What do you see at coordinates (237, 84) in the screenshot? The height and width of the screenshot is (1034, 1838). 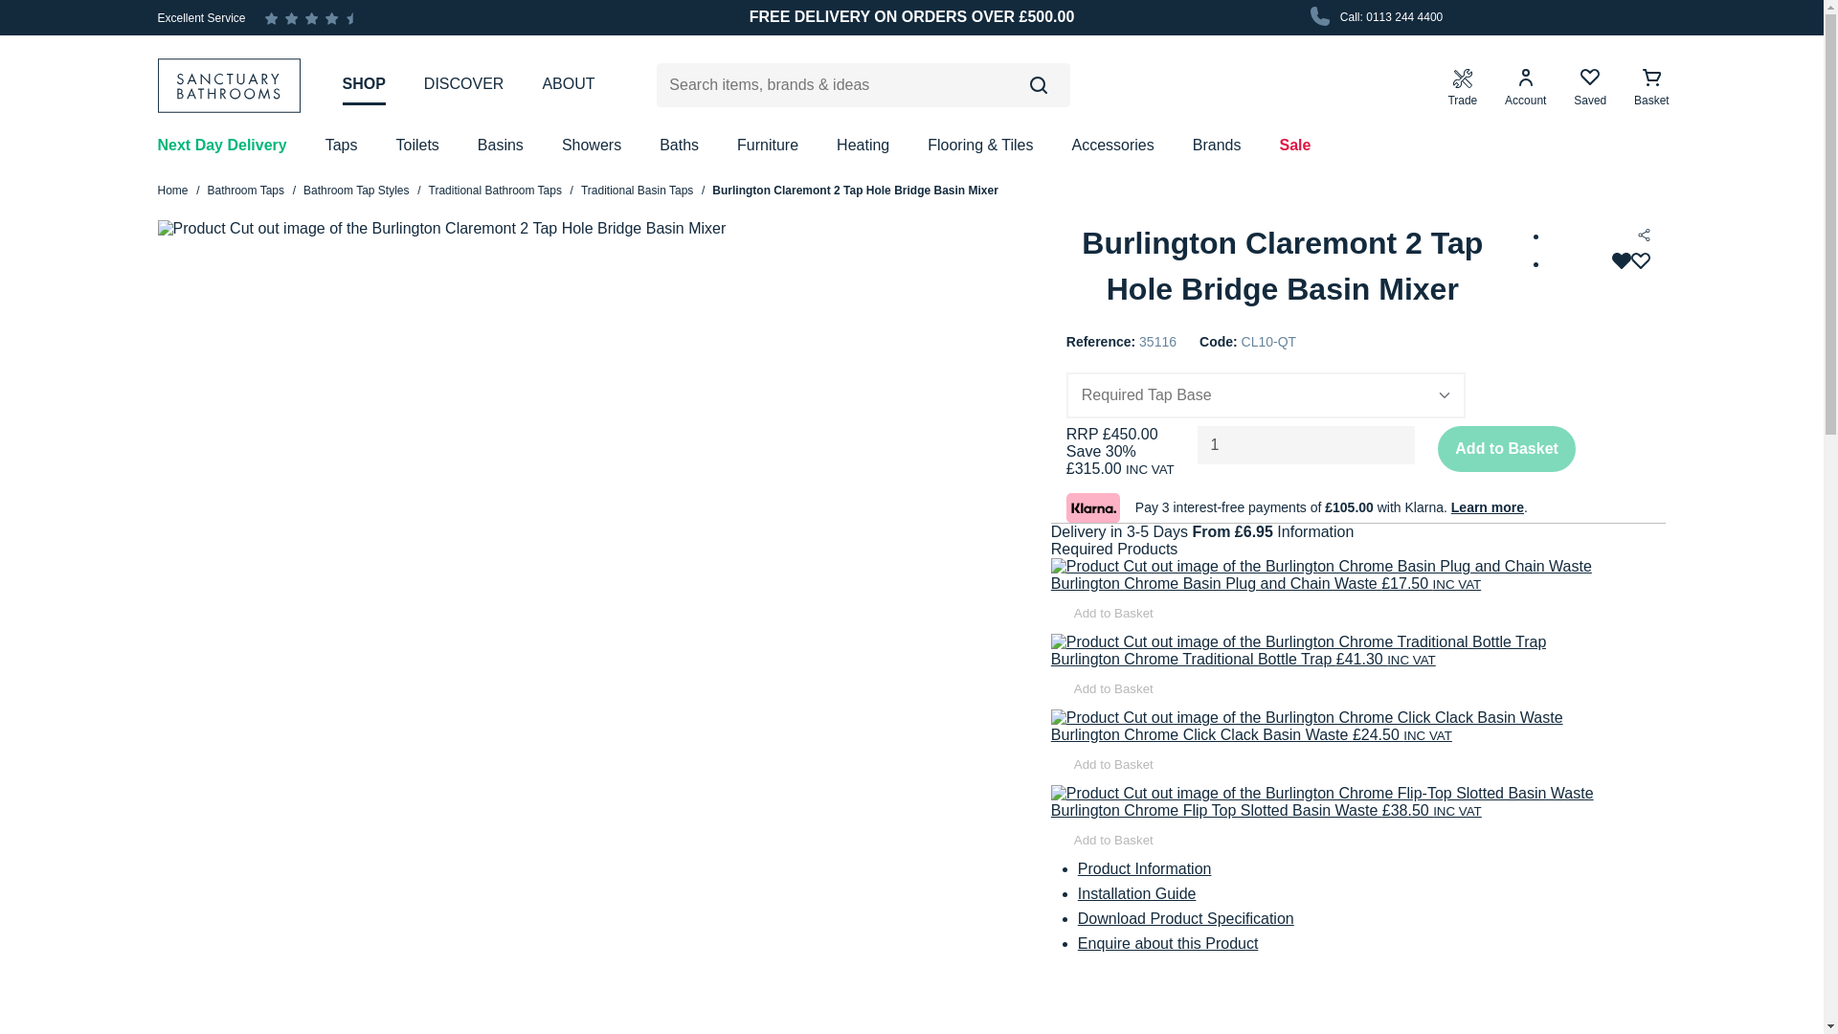 I see `Sanctuary Bathrooms` at bounding box center [237, 84].